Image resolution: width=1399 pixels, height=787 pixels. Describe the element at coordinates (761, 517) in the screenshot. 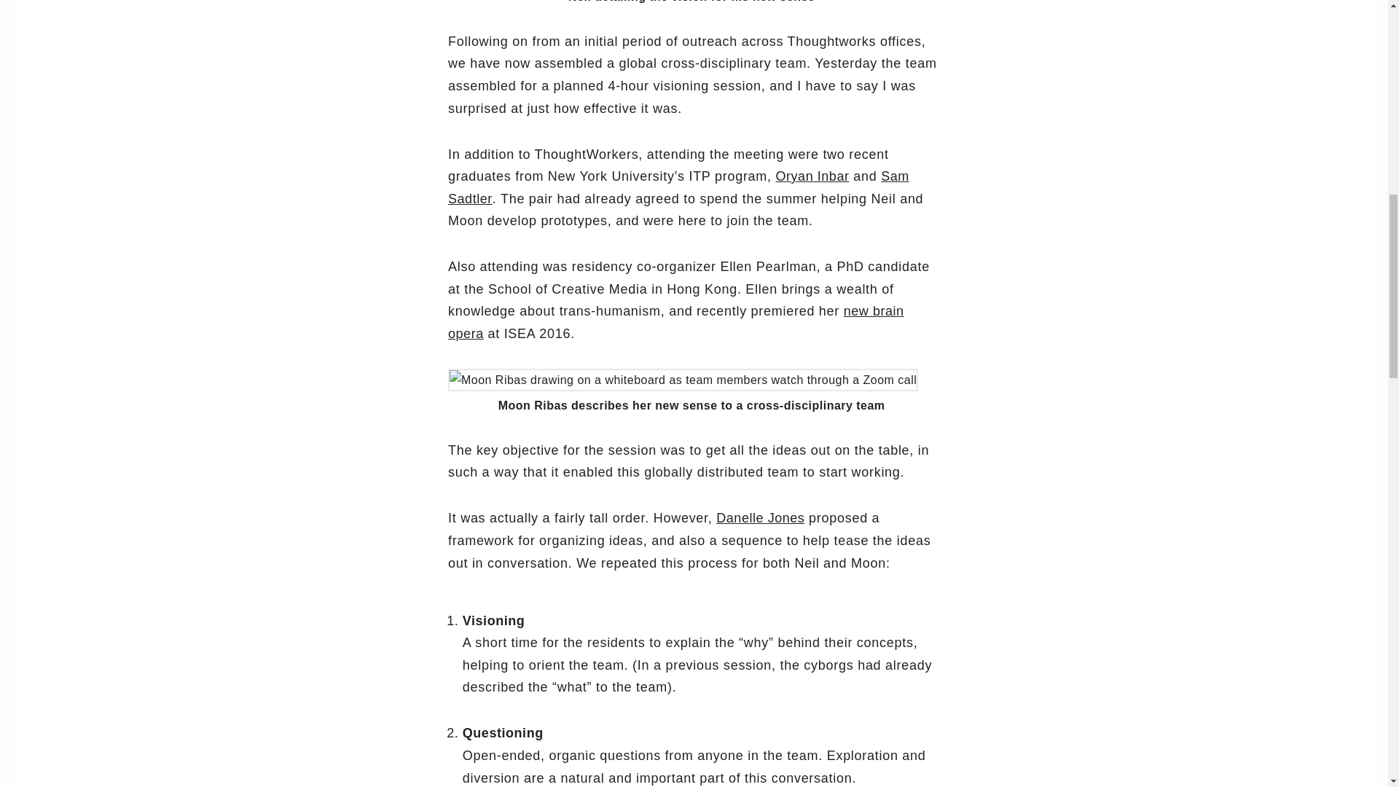

I see `Danelle Jones` at that location.